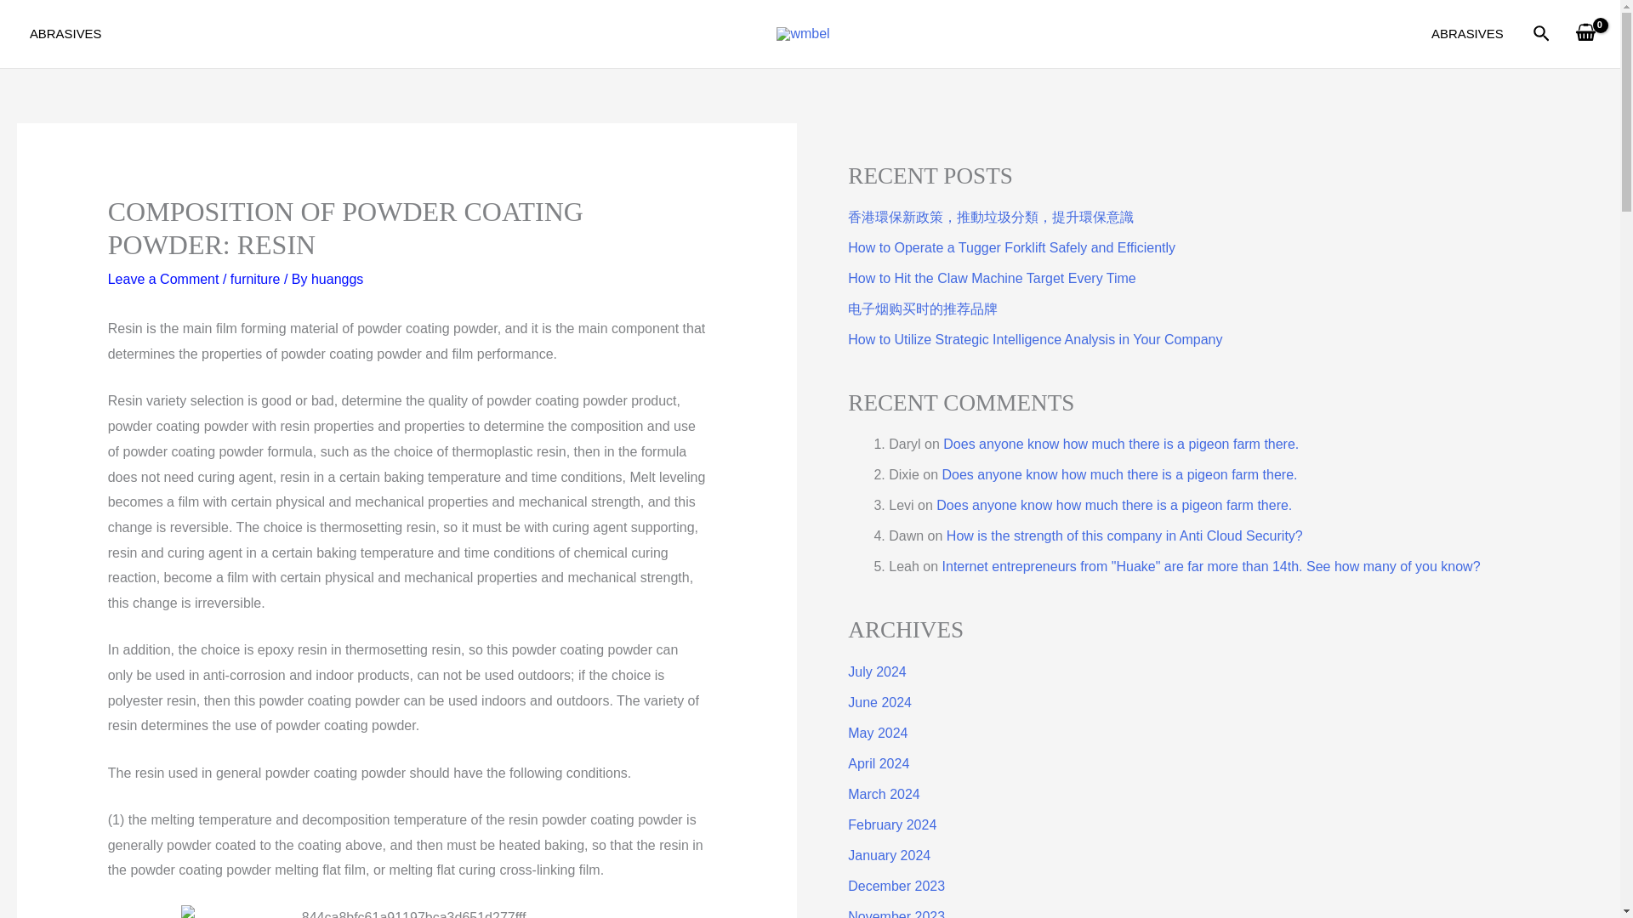 This screenshot has height=918, width=1633. I want to click on July 2024, so click(876, 671).